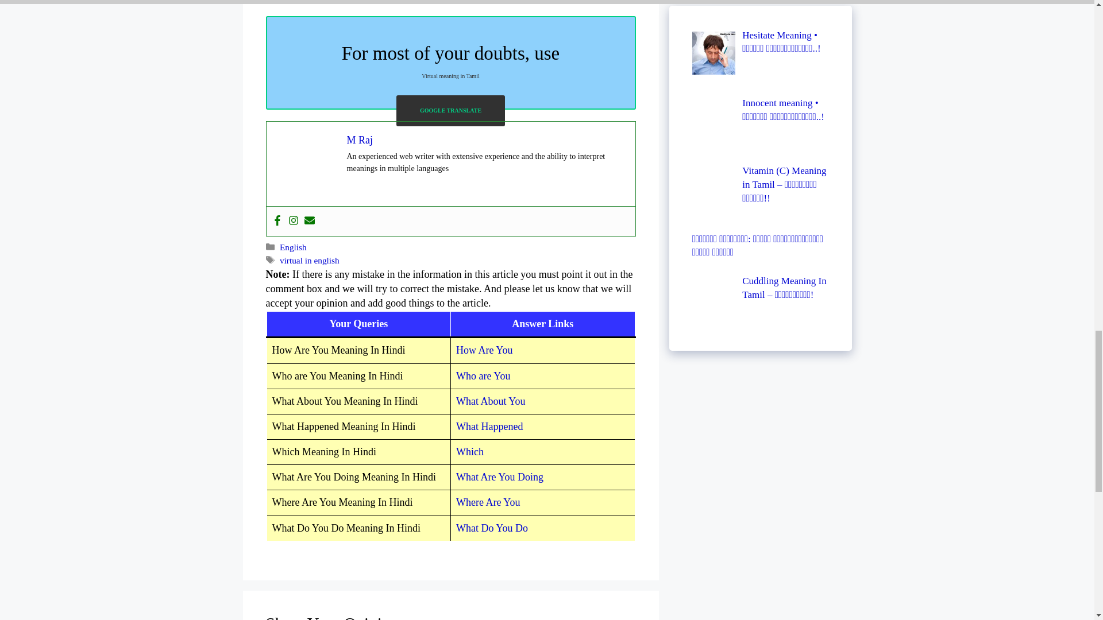 The height and width of the screenshot is (620, 1103). I want to click on virtual in english, so click(310, 260).